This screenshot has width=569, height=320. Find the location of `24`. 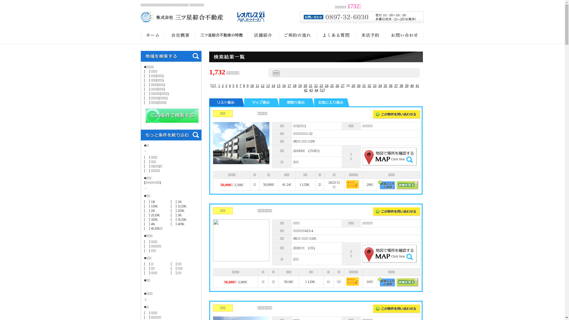

24 is located at coordinates (327, 86).